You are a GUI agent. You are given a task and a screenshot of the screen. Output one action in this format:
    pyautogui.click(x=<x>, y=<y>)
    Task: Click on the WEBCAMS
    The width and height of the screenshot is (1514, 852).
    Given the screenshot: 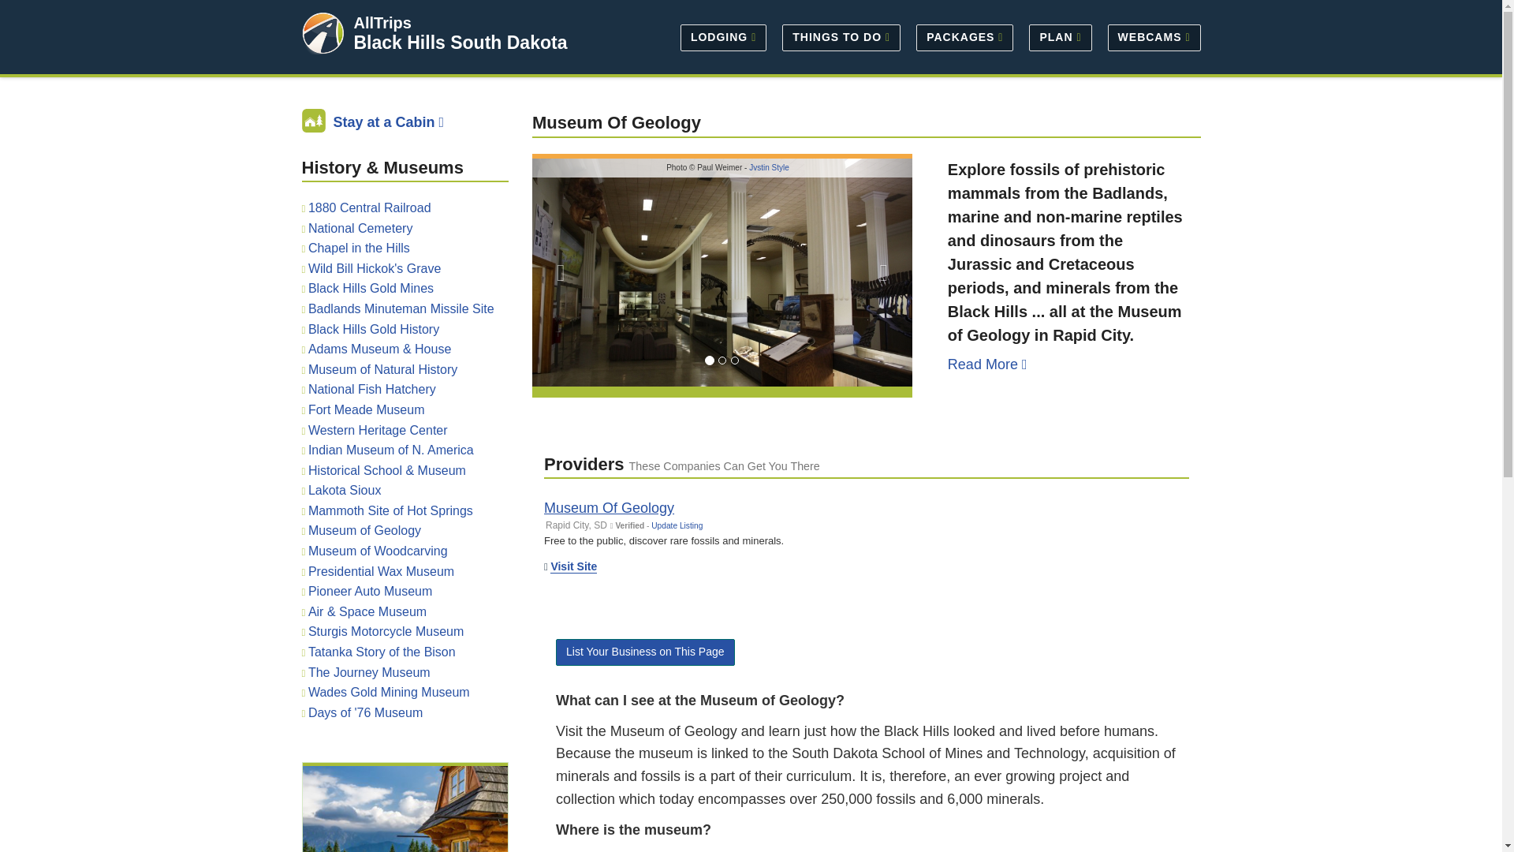 What is the action you would take?
    pyautogui.click(x=1150, y=36)
    